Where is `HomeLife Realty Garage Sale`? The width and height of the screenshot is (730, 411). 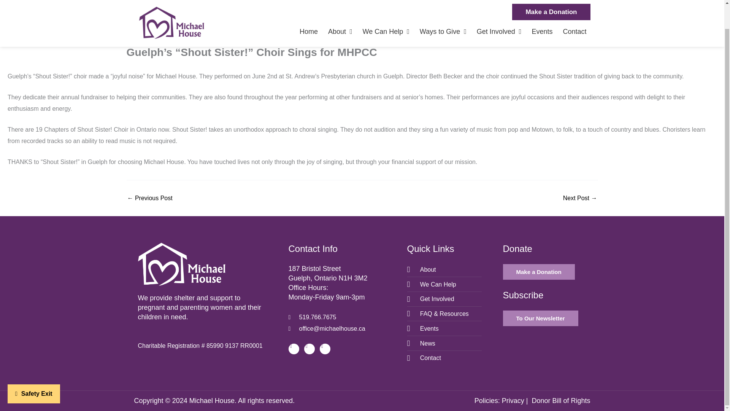
HomeLife Realty Garage Sale is located at coordinates (150, 198).